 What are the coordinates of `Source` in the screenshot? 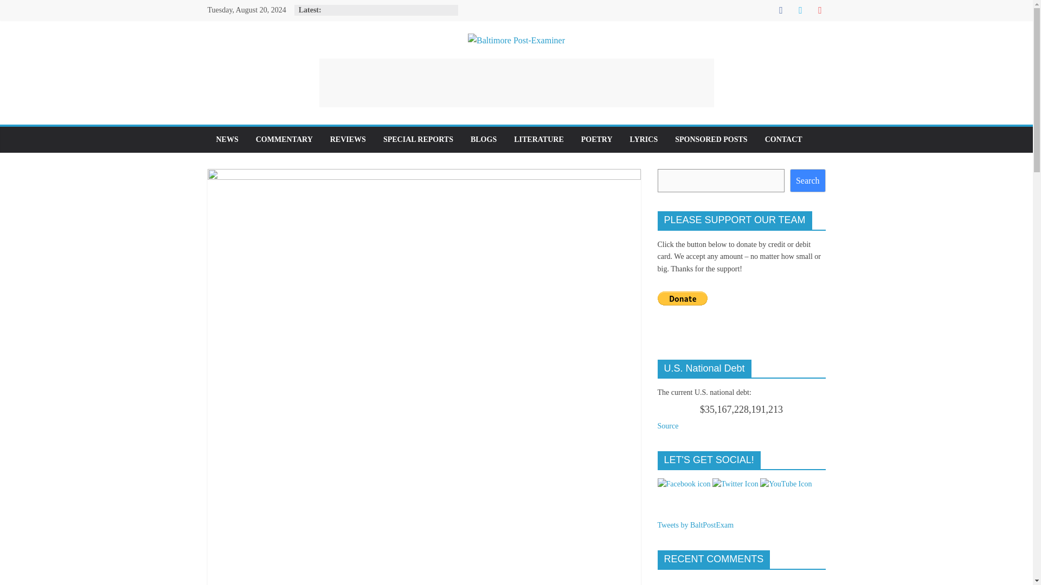 It's located at (667, 425).